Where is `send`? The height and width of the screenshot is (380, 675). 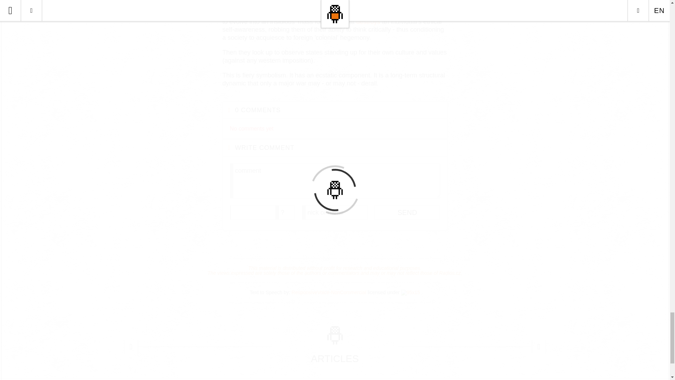 send is located at coordinates (407, 213).